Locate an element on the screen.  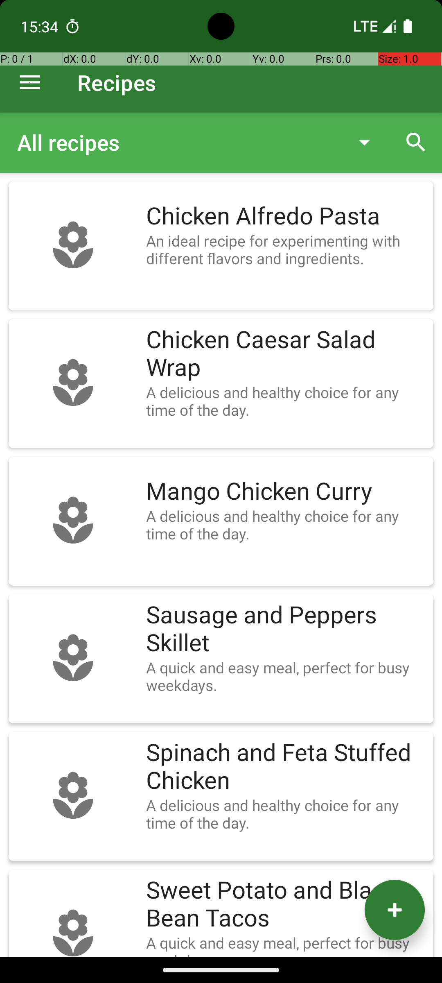
Sausage and Peppers Skillet is located at coordinates (286, 629).